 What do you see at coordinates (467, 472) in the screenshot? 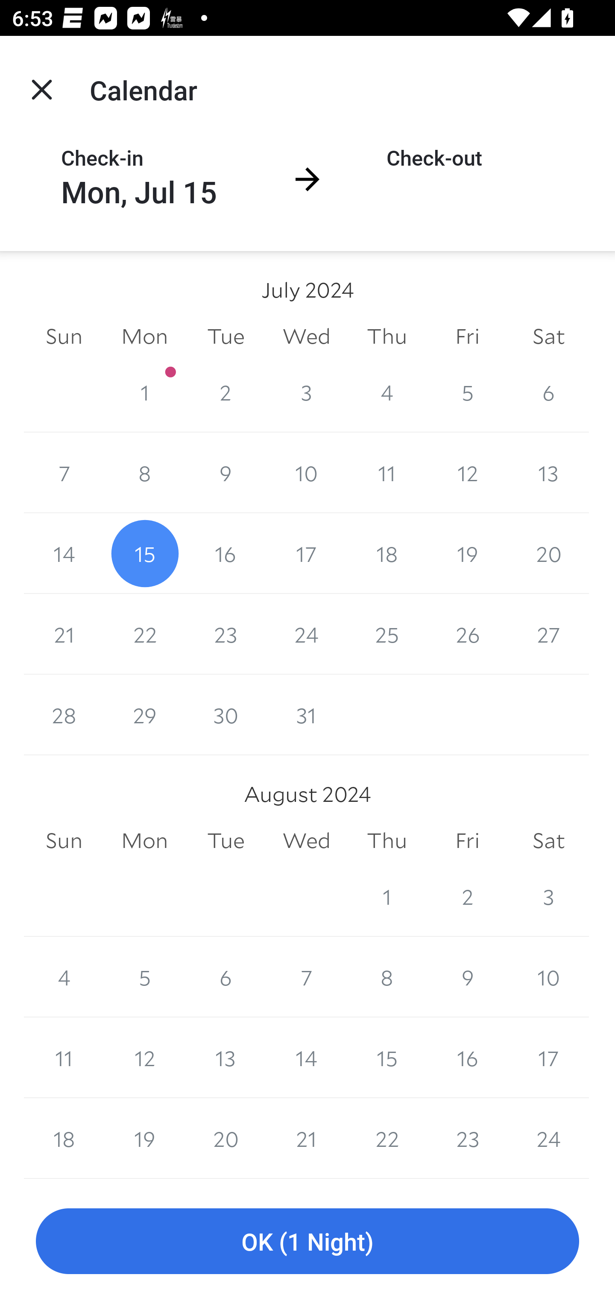
I see `12 12 July 2024` at bounding box center [467, 472].